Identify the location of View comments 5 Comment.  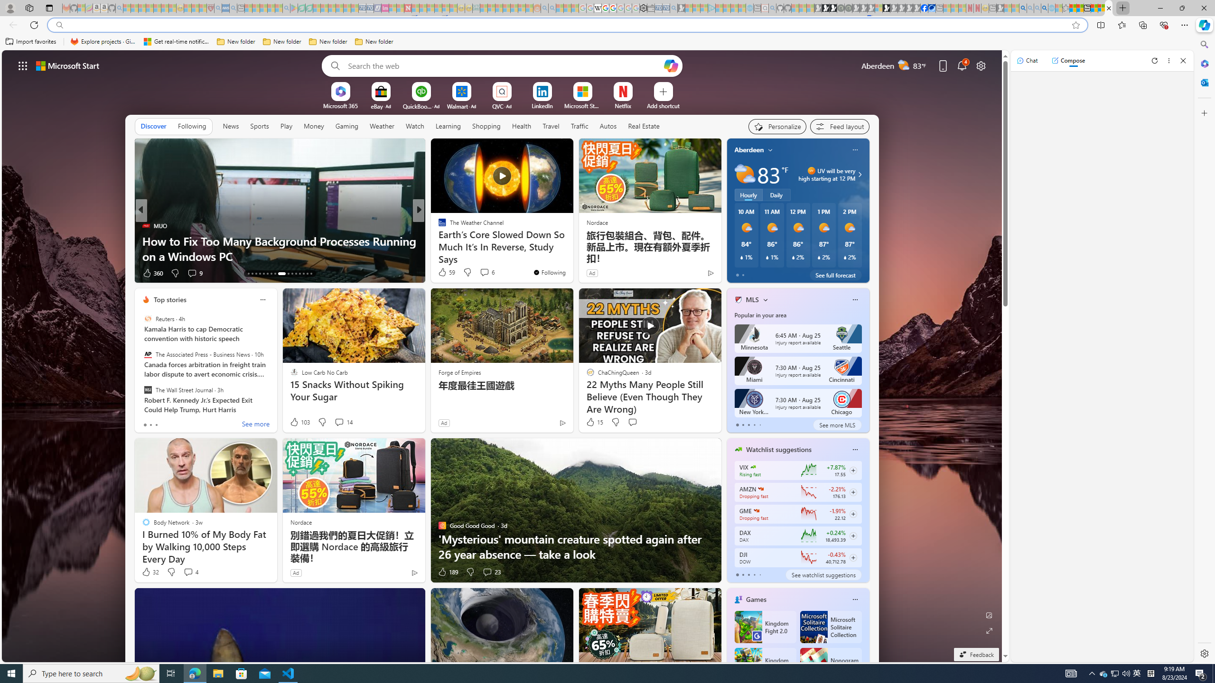
(484, 273).